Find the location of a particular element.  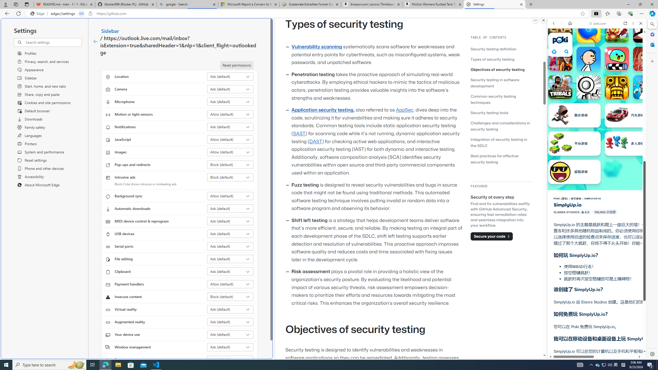

Edge is located at coordinates (38, 14).